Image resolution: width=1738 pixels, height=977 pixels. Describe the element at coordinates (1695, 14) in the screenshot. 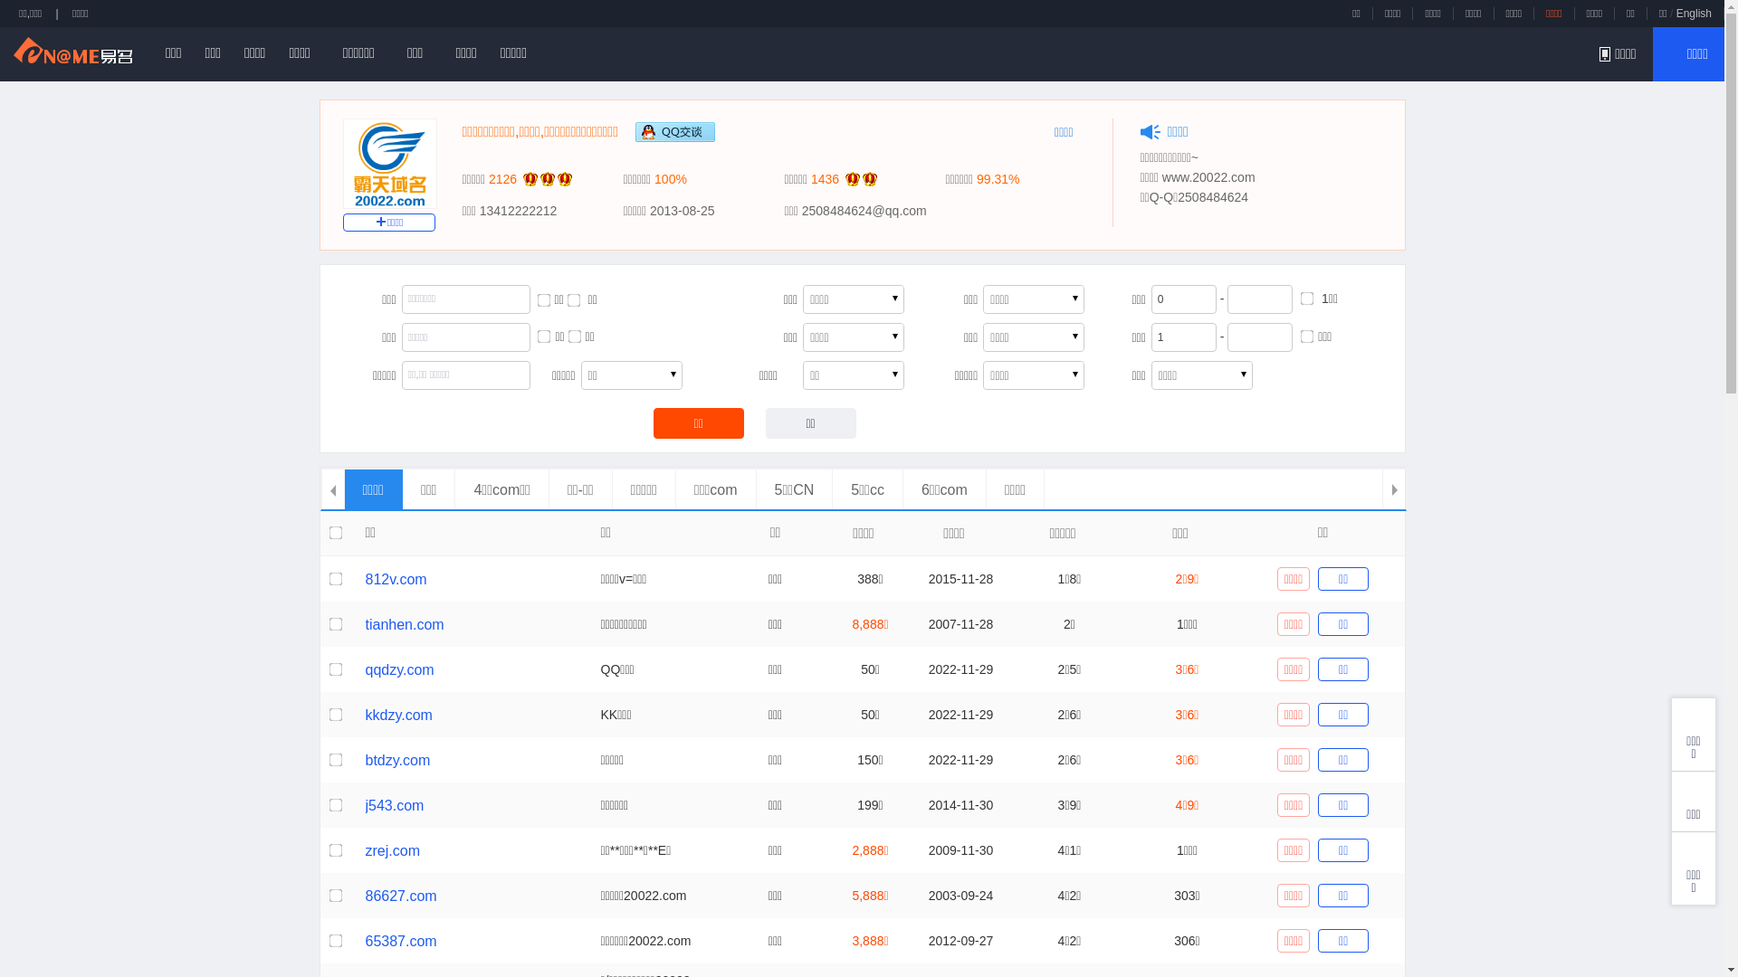

I see `English` at that location.